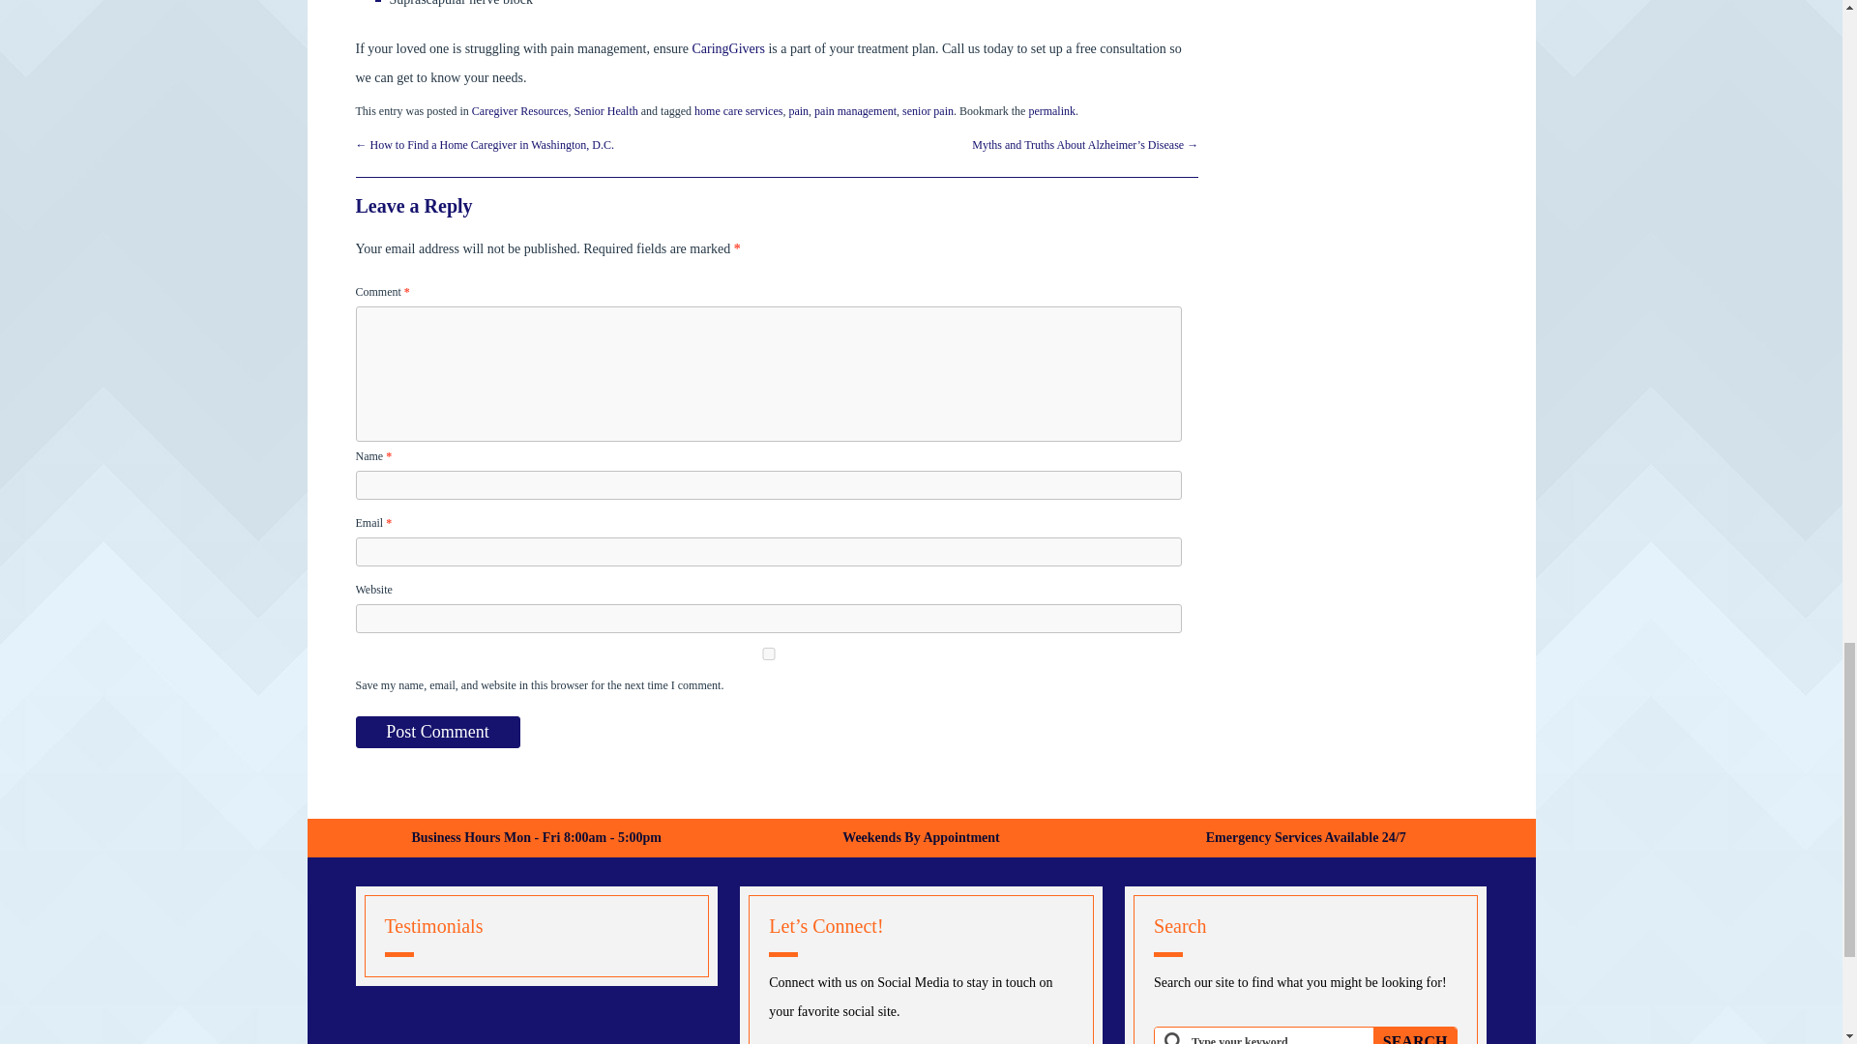 Image resolution: width=1857 pixels, height=1044 pixels. Describe the element at coordinates (519, 111) in the screenshot. I see `Caregiver Resources` at that location.